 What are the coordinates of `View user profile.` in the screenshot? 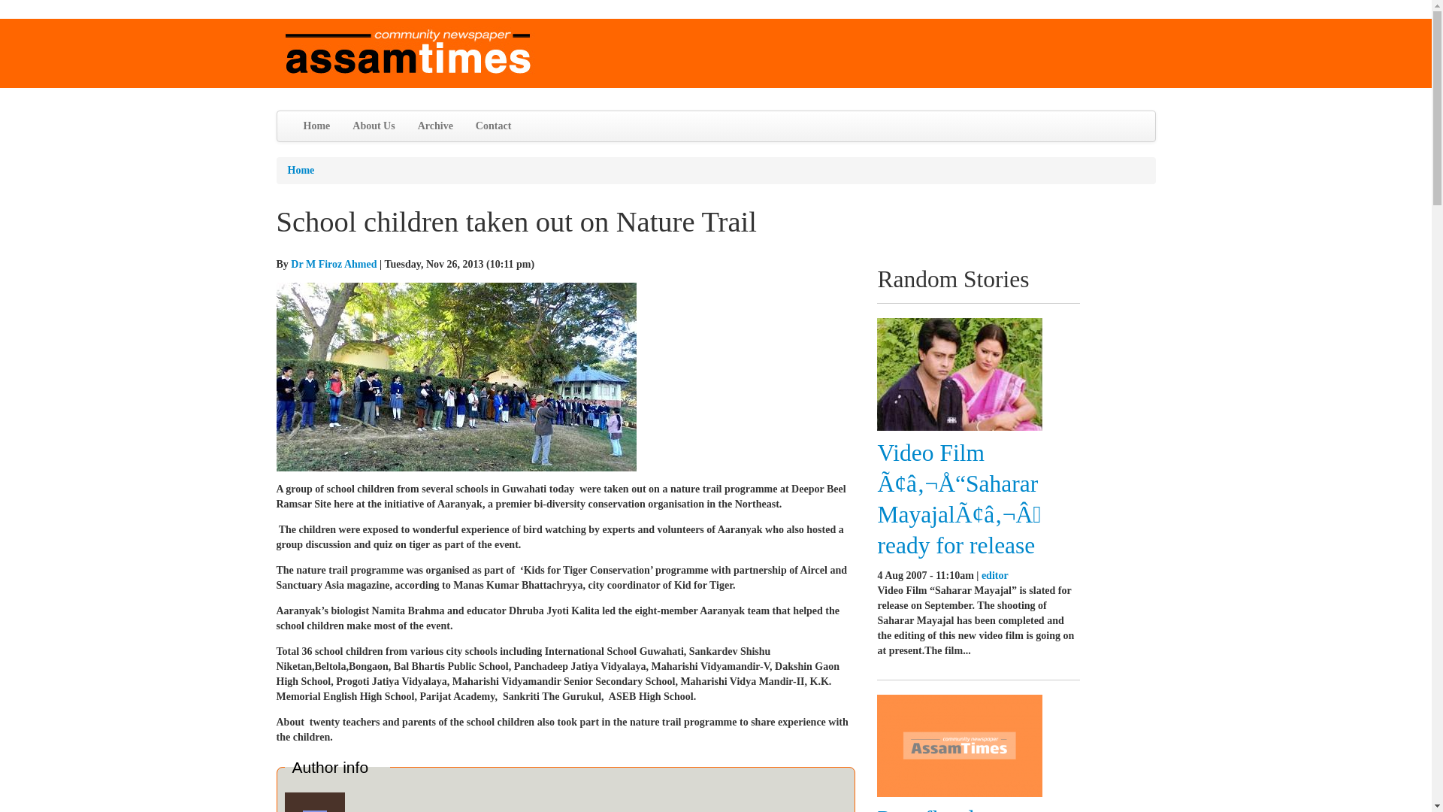 It's located at (995, 576).